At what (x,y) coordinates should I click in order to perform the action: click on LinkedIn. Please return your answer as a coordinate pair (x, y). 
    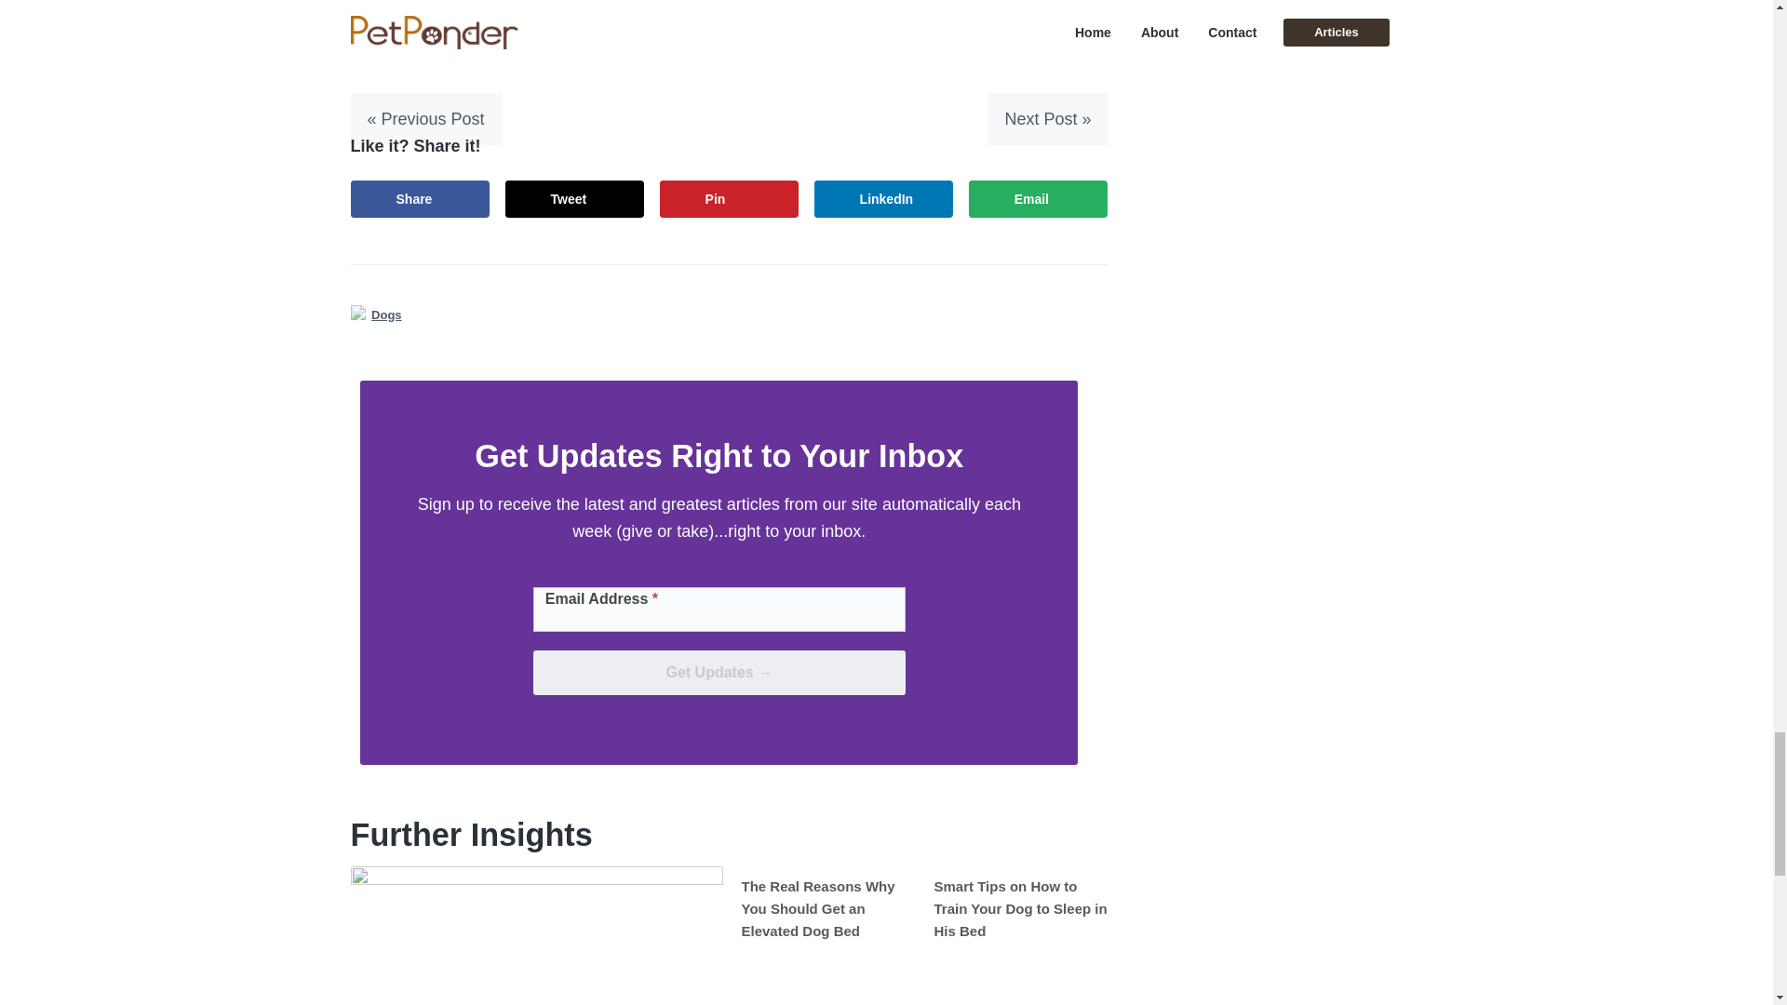
    Looking at the image, I should click on (884, 199).